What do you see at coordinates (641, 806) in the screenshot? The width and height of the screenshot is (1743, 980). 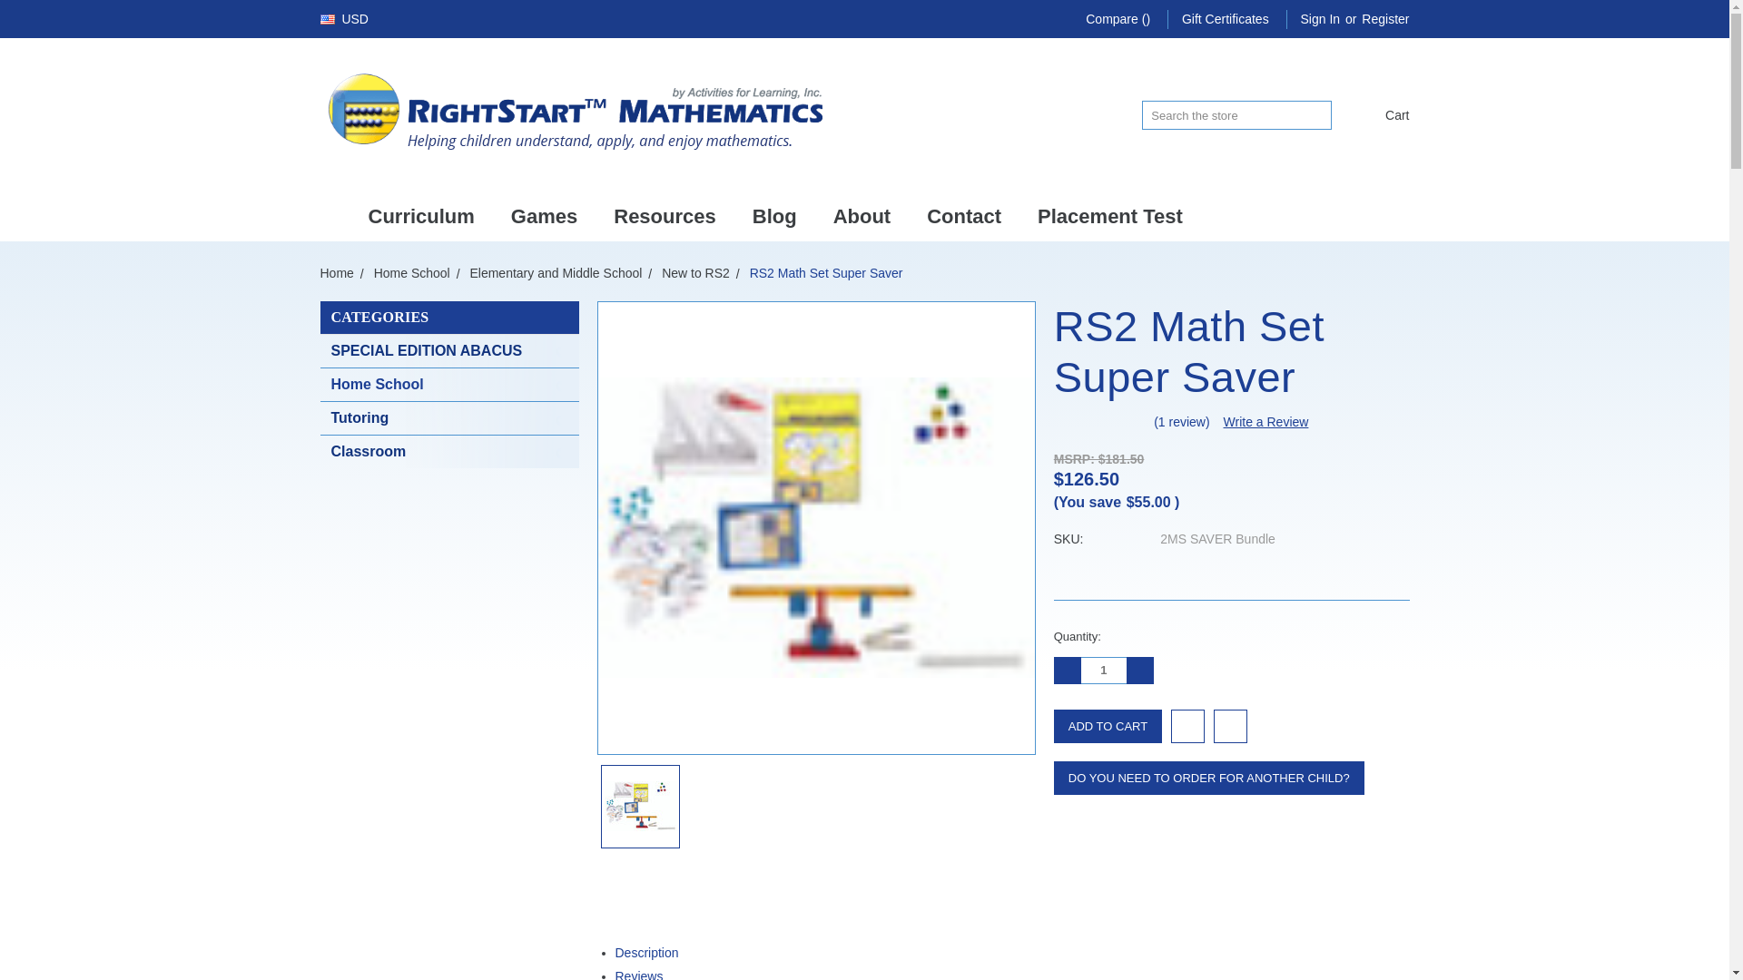 I see `RS2 Math Set Super Saver ` at bounding box center [641, 806].